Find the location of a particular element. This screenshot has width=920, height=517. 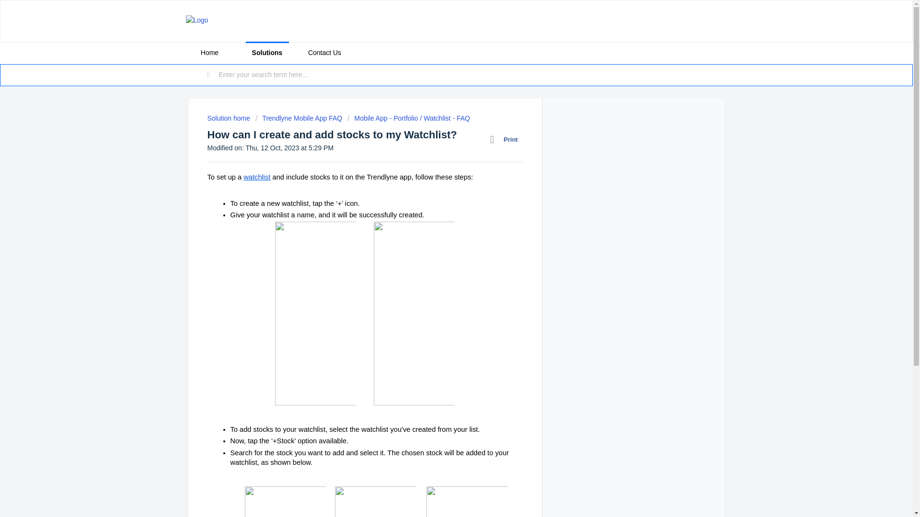

Contact Us is located at coordinates (324, 53).